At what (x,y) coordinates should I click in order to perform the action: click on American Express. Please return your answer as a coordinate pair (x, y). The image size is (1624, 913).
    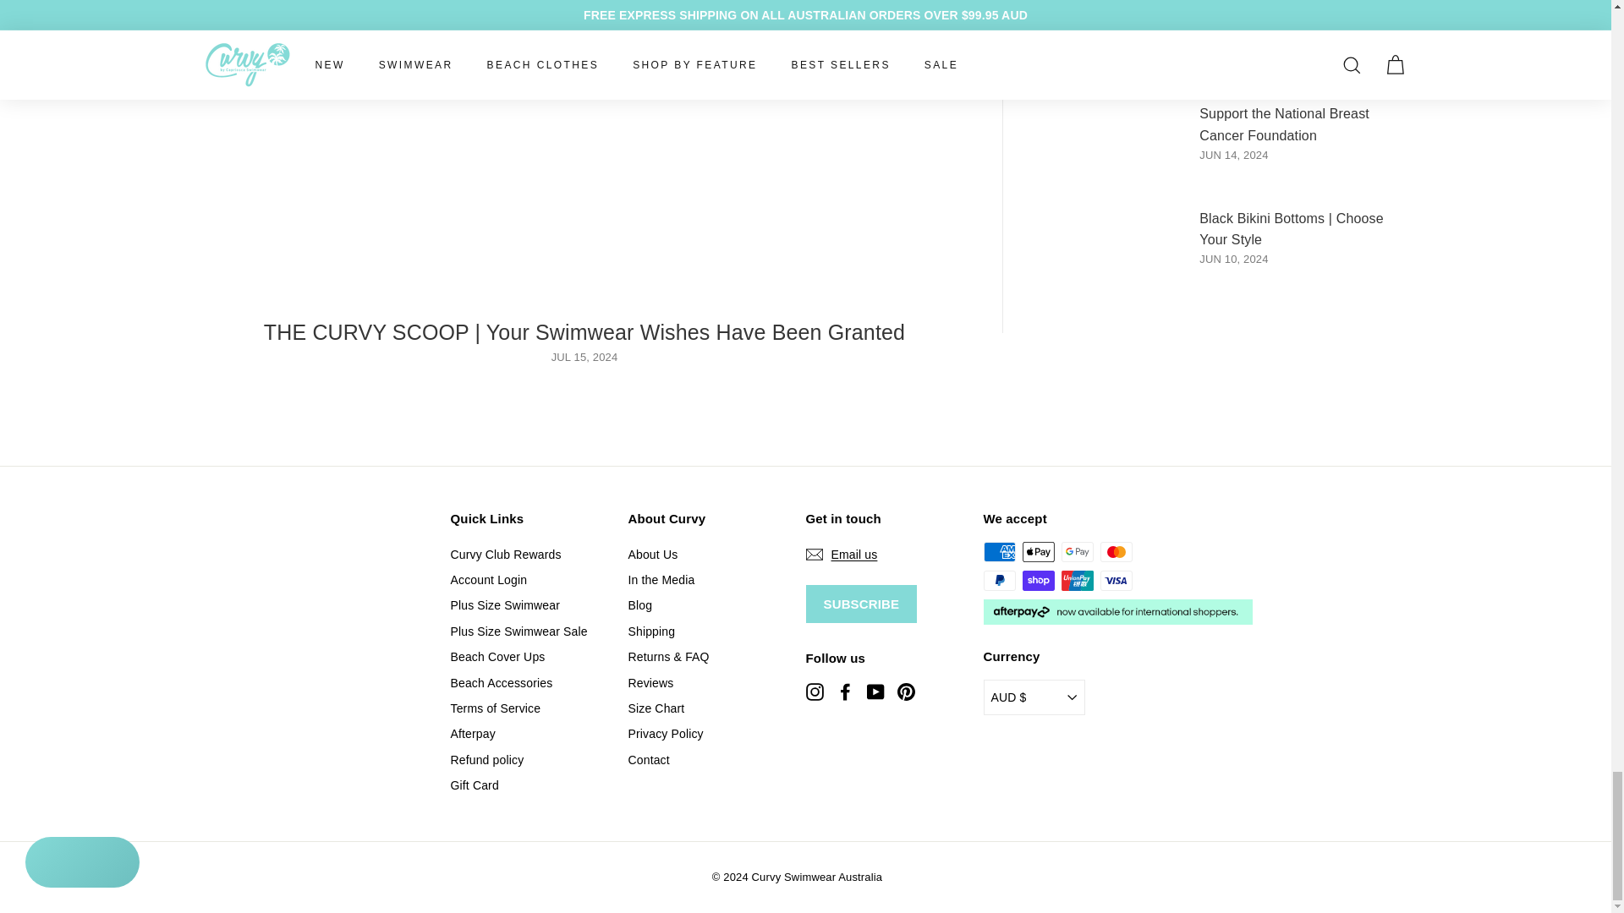
    Looking at the image, I should click on (998, 552).